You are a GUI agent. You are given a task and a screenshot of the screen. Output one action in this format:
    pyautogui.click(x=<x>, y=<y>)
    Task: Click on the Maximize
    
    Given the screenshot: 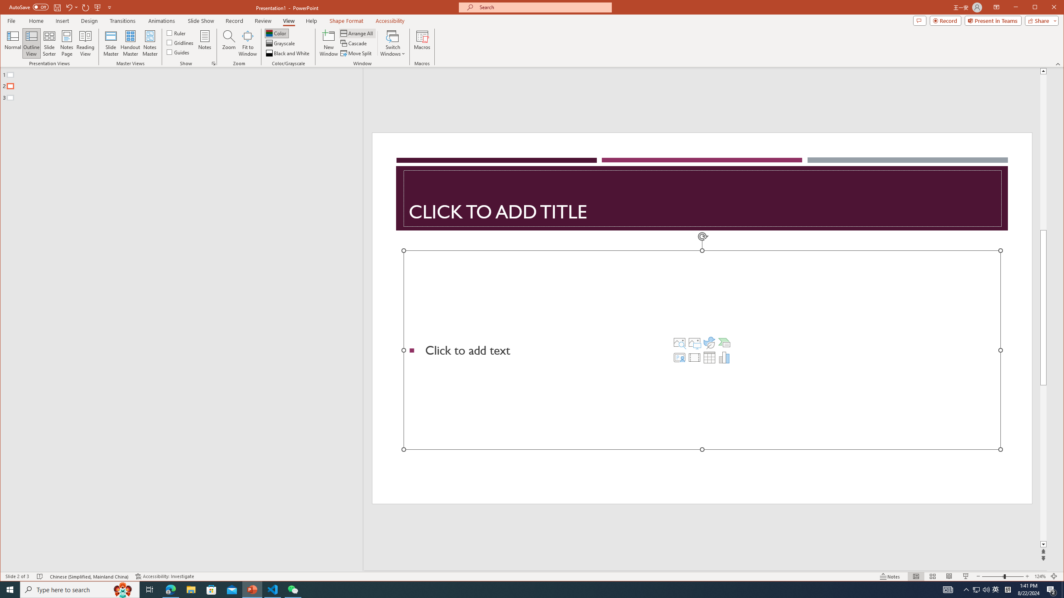 What is the action you would take?
    pyautogui.click(x=1047, y=8)
    